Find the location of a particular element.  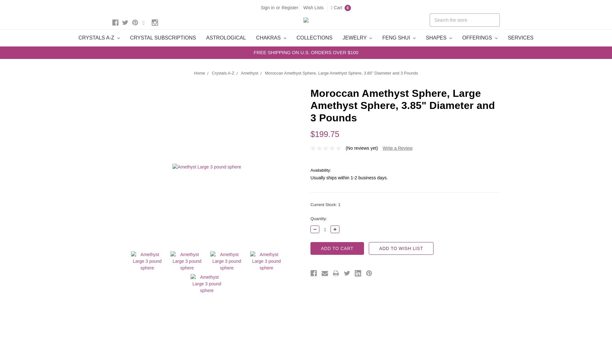

Add to Cart is located at coordinates (337, 248).